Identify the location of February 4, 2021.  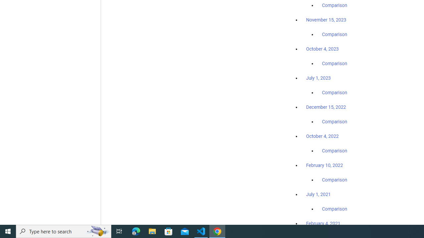
(323, 223).